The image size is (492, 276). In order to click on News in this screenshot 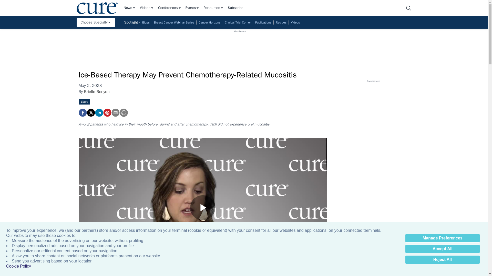, I will do `click(129, 8)`.